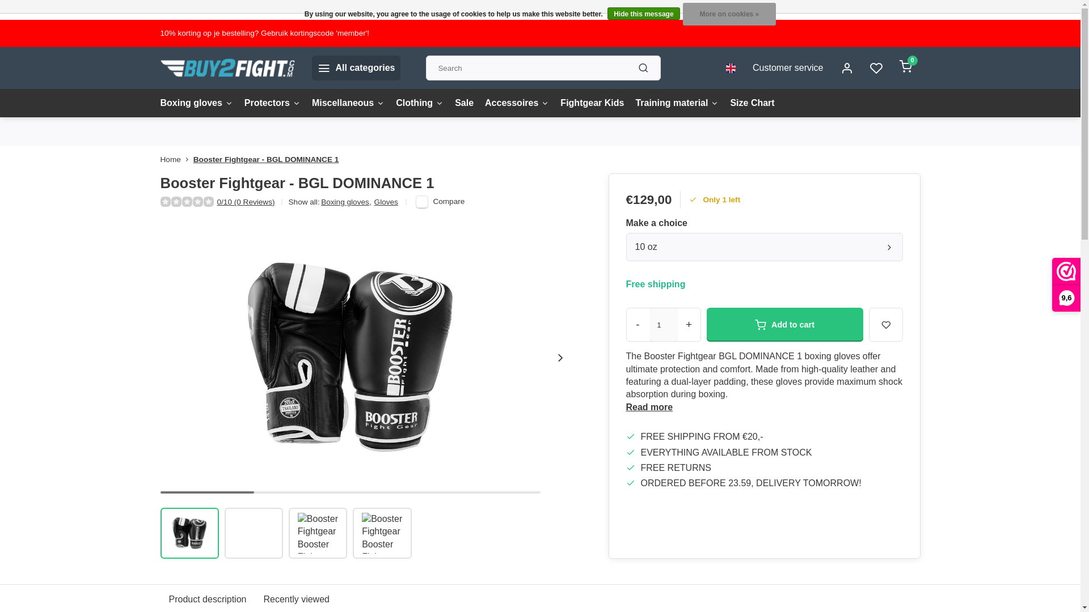 The width and height of the screenshot is (1089, 612). I want to click on All categories, so click(356, 68).